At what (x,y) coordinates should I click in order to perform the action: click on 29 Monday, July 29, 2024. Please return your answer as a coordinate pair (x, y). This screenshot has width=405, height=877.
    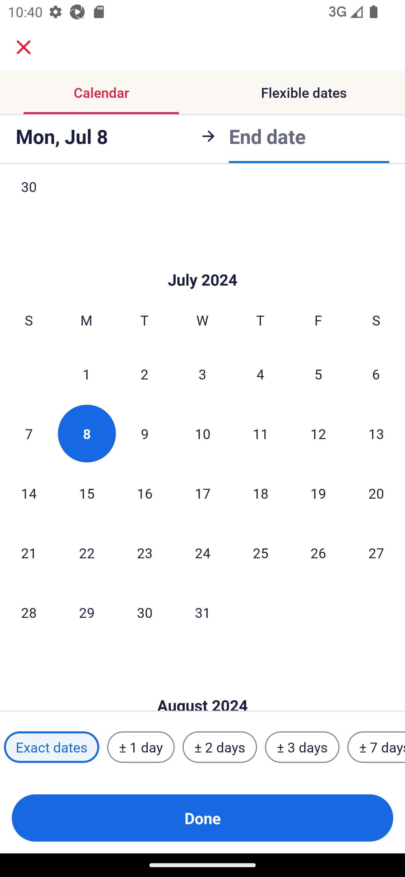
    Looking at the image, I should click on (87, 612).